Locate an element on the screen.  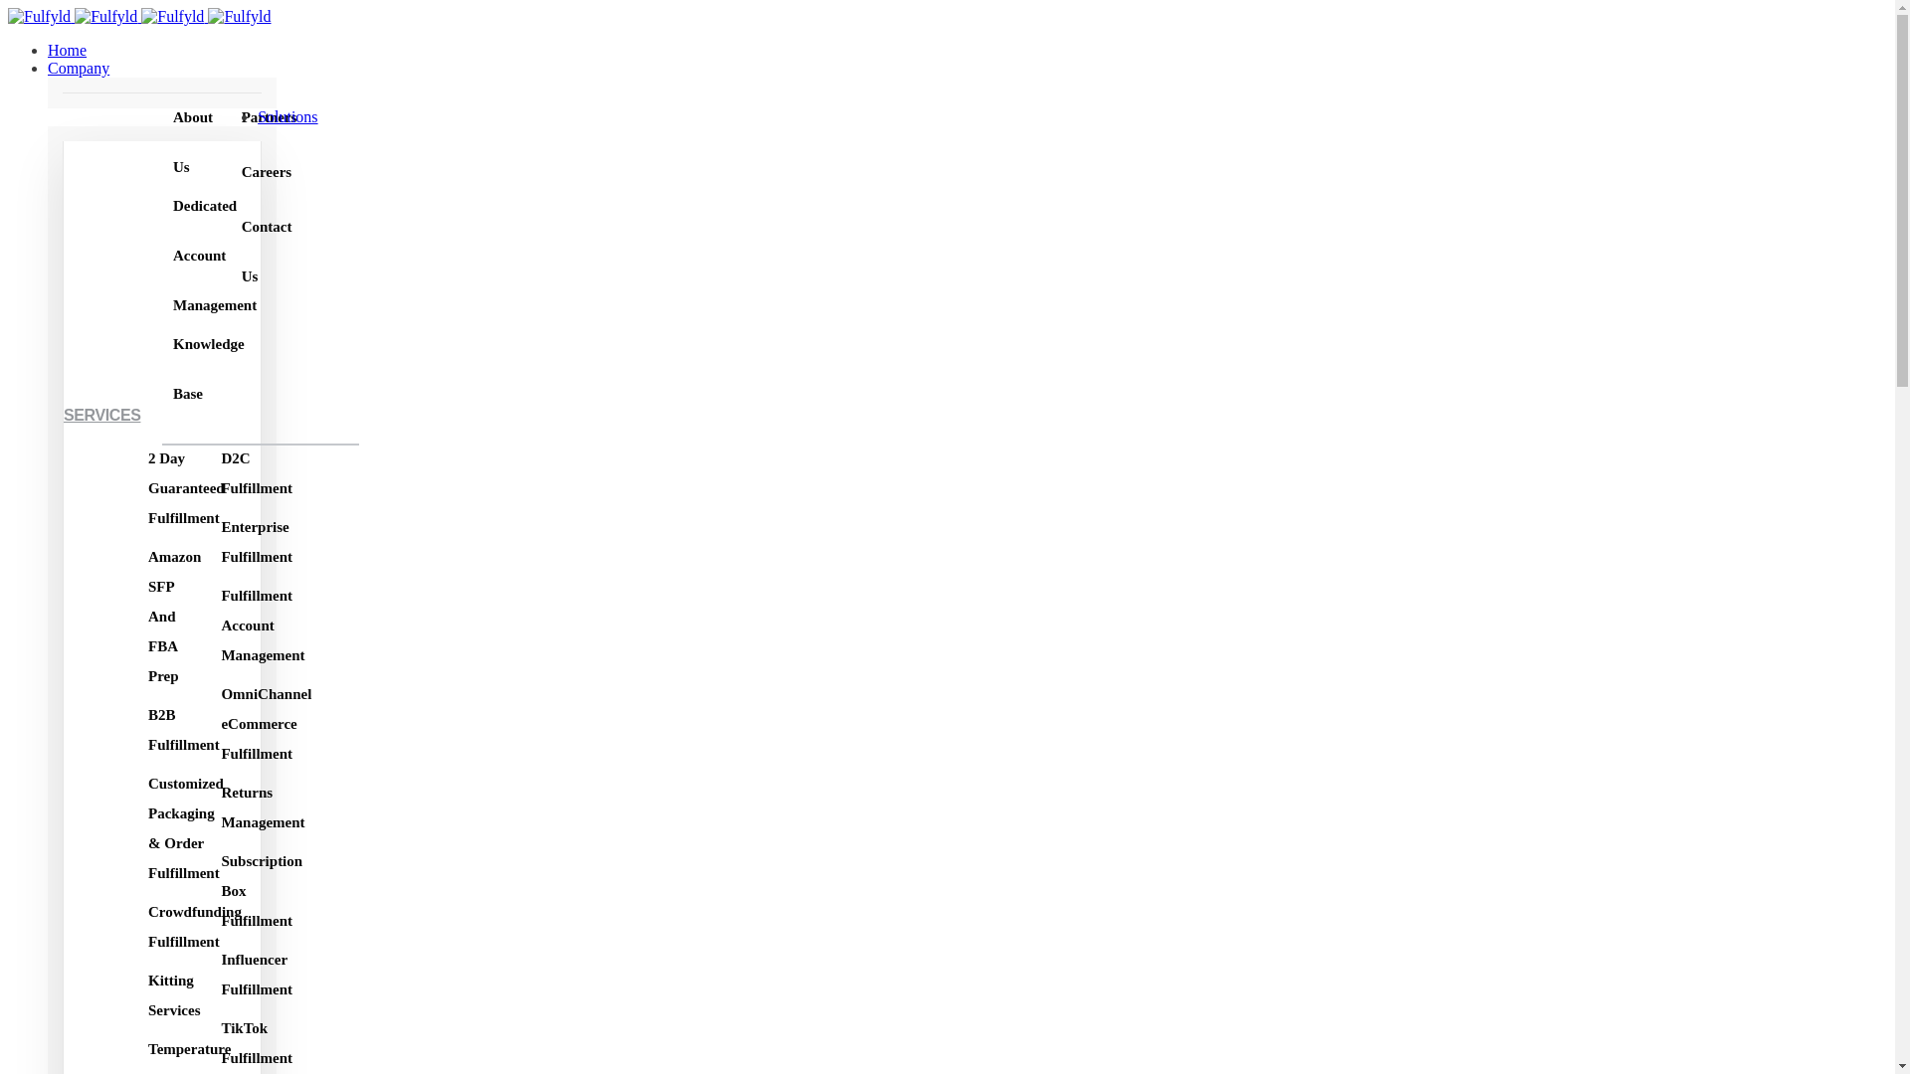
Subscription Box Fulfillment is located at coordinates (241, 861).